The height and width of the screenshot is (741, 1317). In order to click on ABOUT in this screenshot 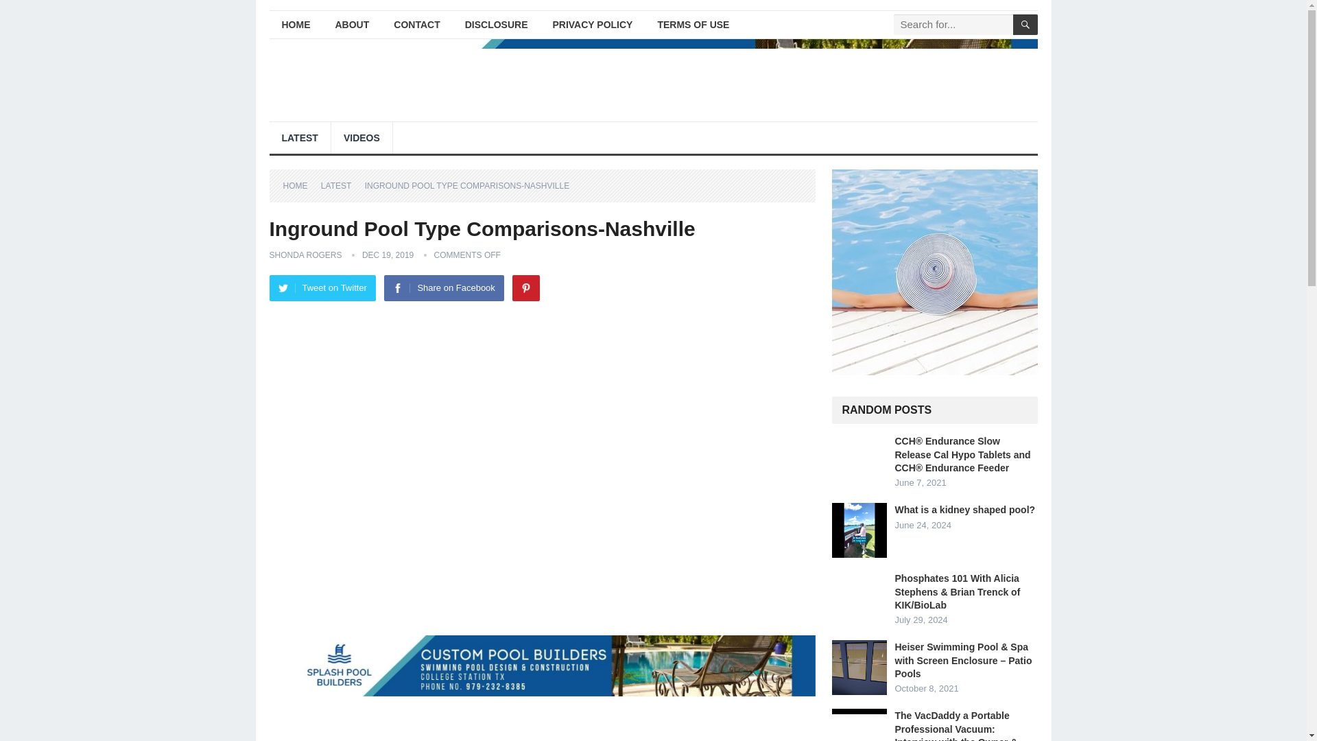, I will do `click(352, 25)`.